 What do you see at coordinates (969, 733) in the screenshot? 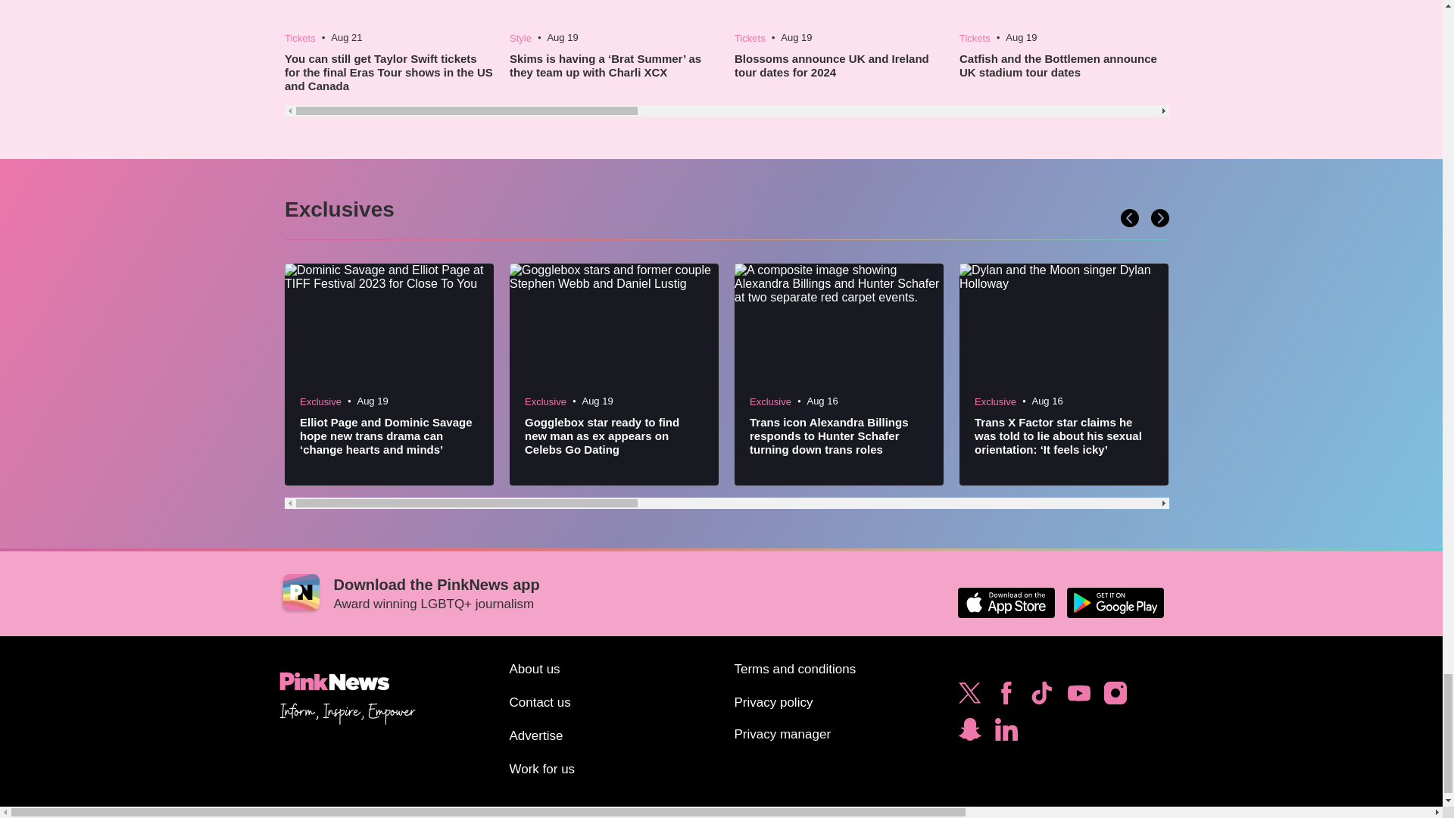
I see `Subscribe to PinkNews on Snapchat` at bounding box center [969, 733].